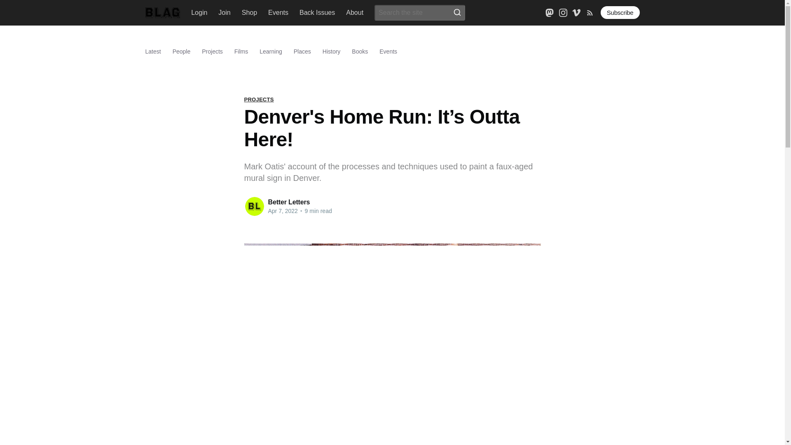 This screenshot has width=791, height=445. What do you see at coordinates (332, 52) in the screenshot?
I see `History` at bounding box center [332, 52].